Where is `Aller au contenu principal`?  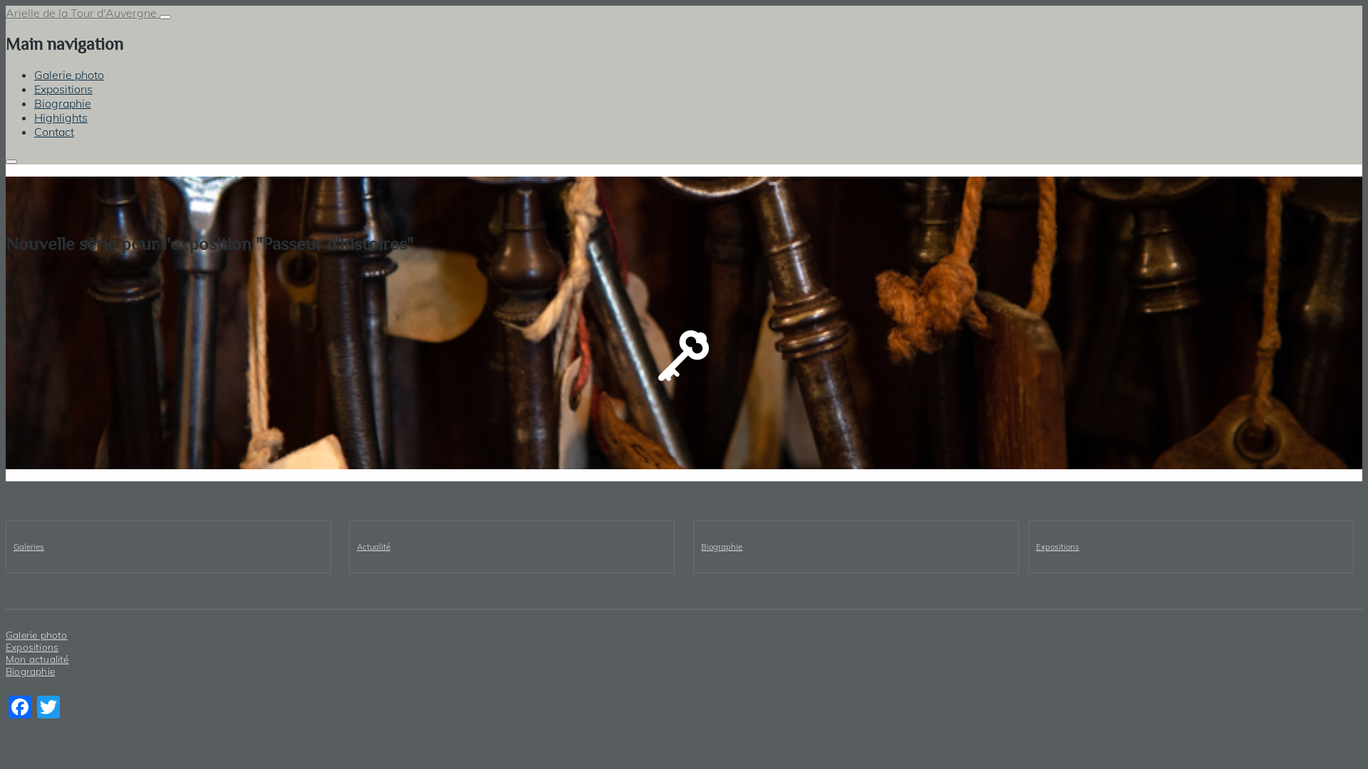
Aller au contenu principal is located at coordinates (684, 7).